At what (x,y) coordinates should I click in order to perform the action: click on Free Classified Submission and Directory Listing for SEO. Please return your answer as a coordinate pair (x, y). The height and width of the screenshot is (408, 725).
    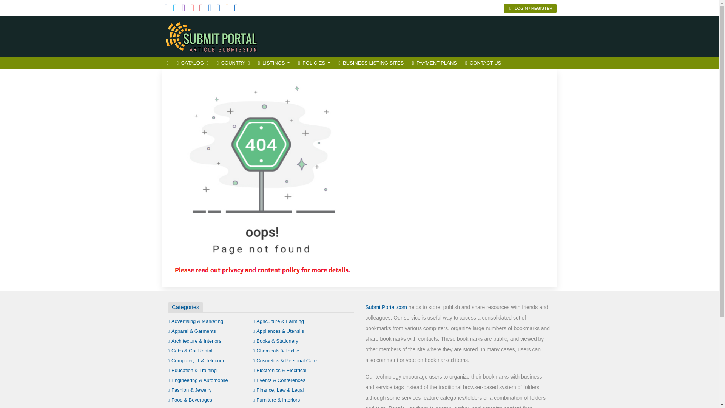
    Looking at the image, I should click on (213, 36).